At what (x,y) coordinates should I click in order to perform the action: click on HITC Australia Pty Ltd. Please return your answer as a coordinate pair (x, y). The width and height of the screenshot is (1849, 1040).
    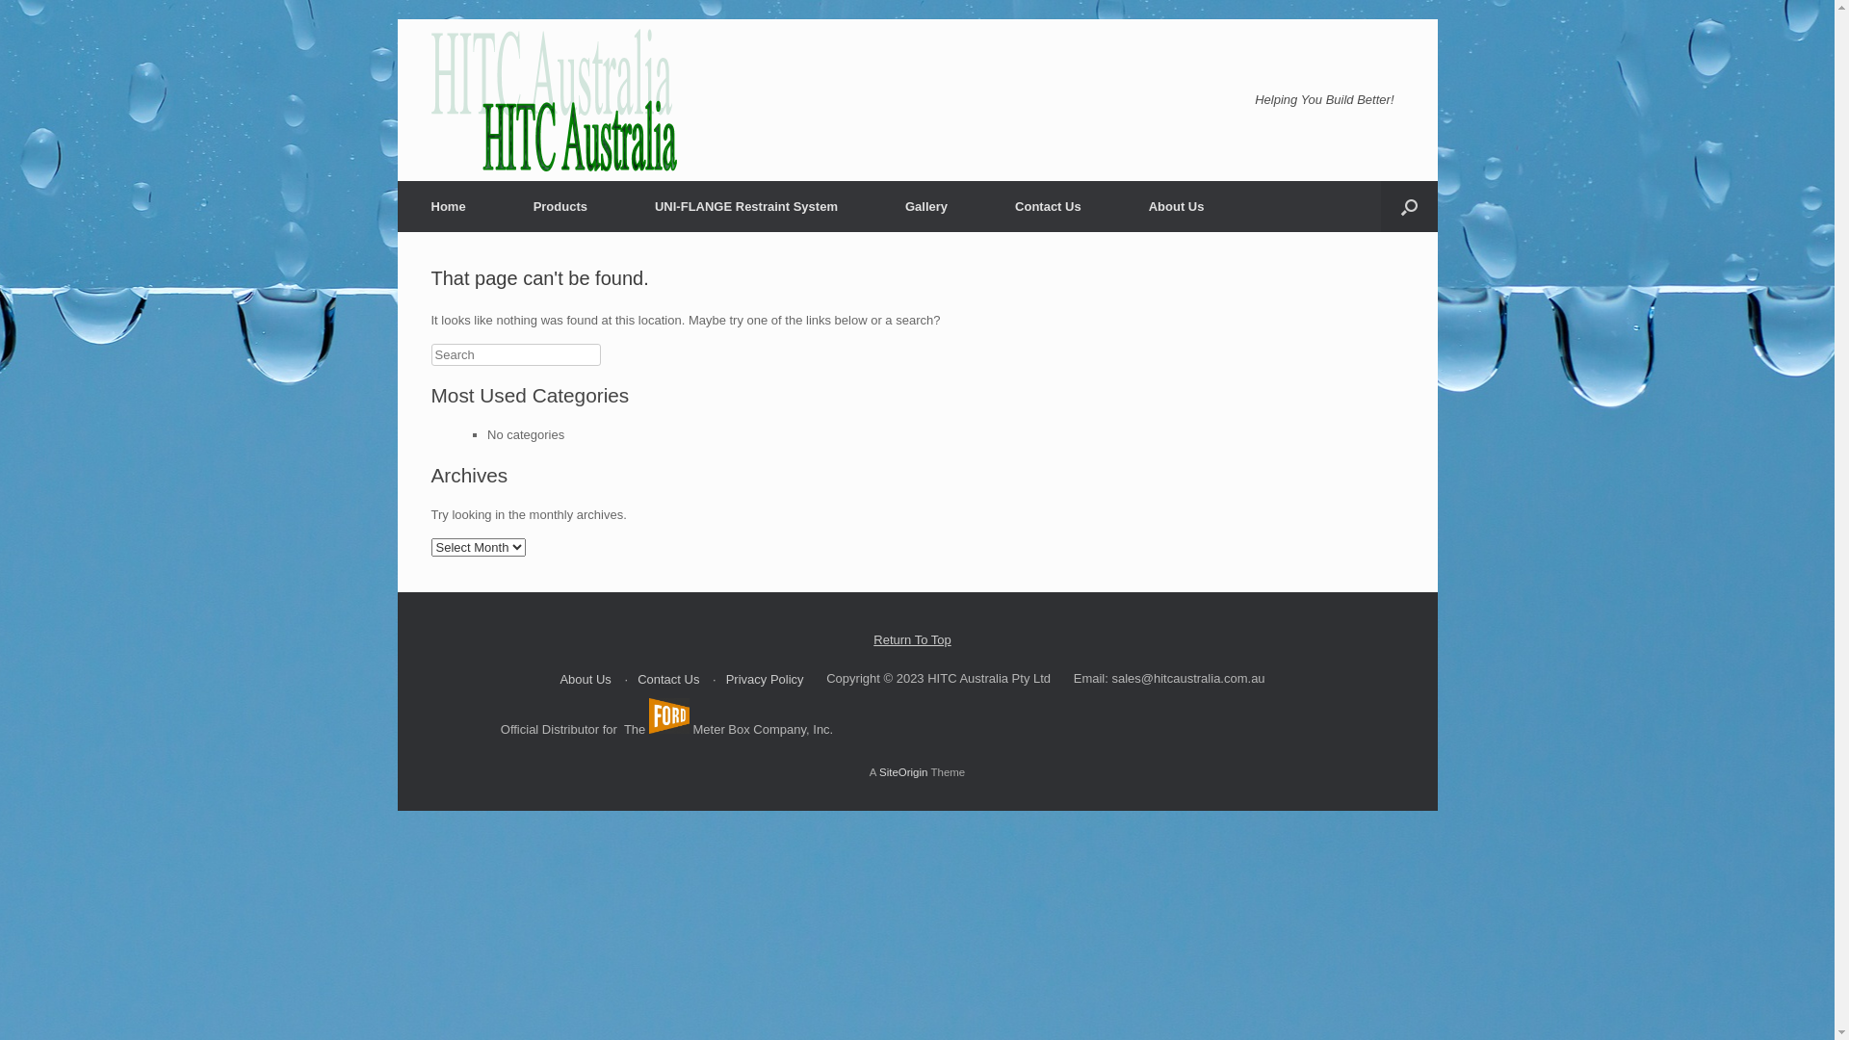
    Looking at the image, I should click on (555, 100).